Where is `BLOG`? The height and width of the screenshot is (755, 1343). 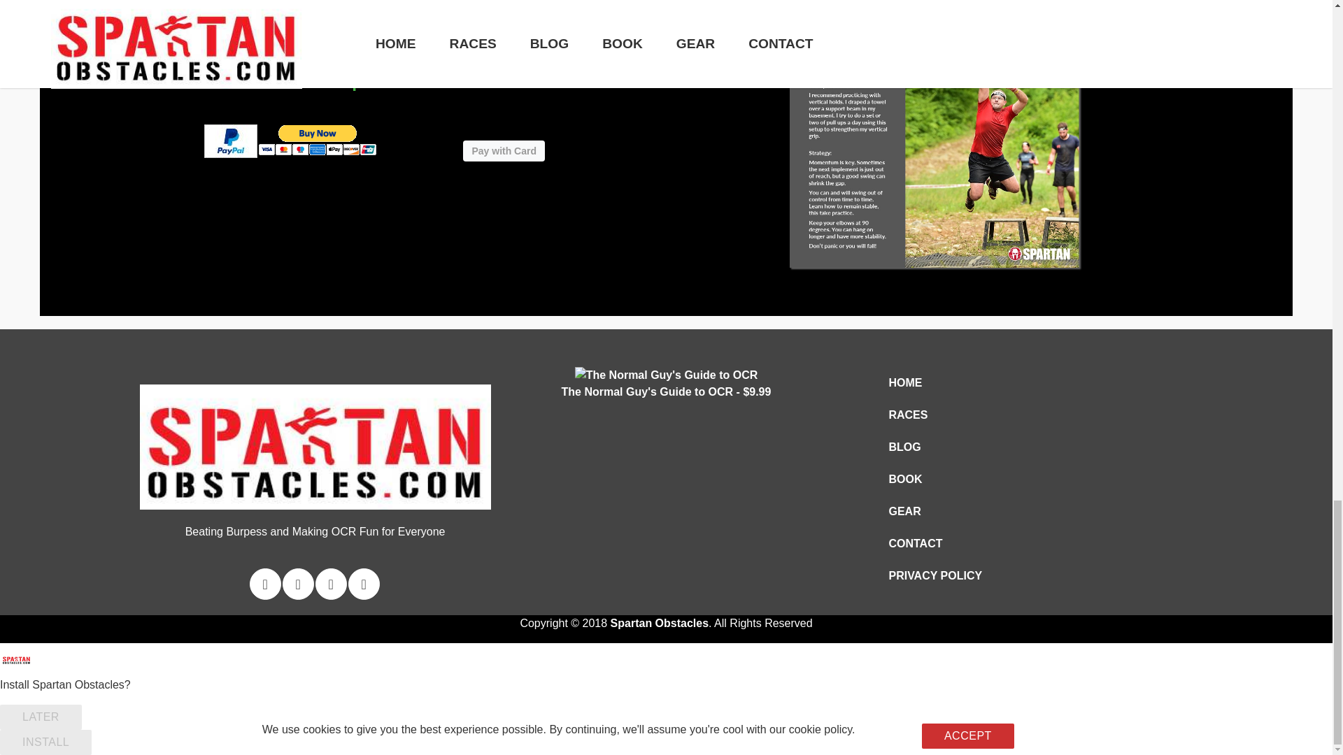 BLOG is located at coordinates (935, 447).